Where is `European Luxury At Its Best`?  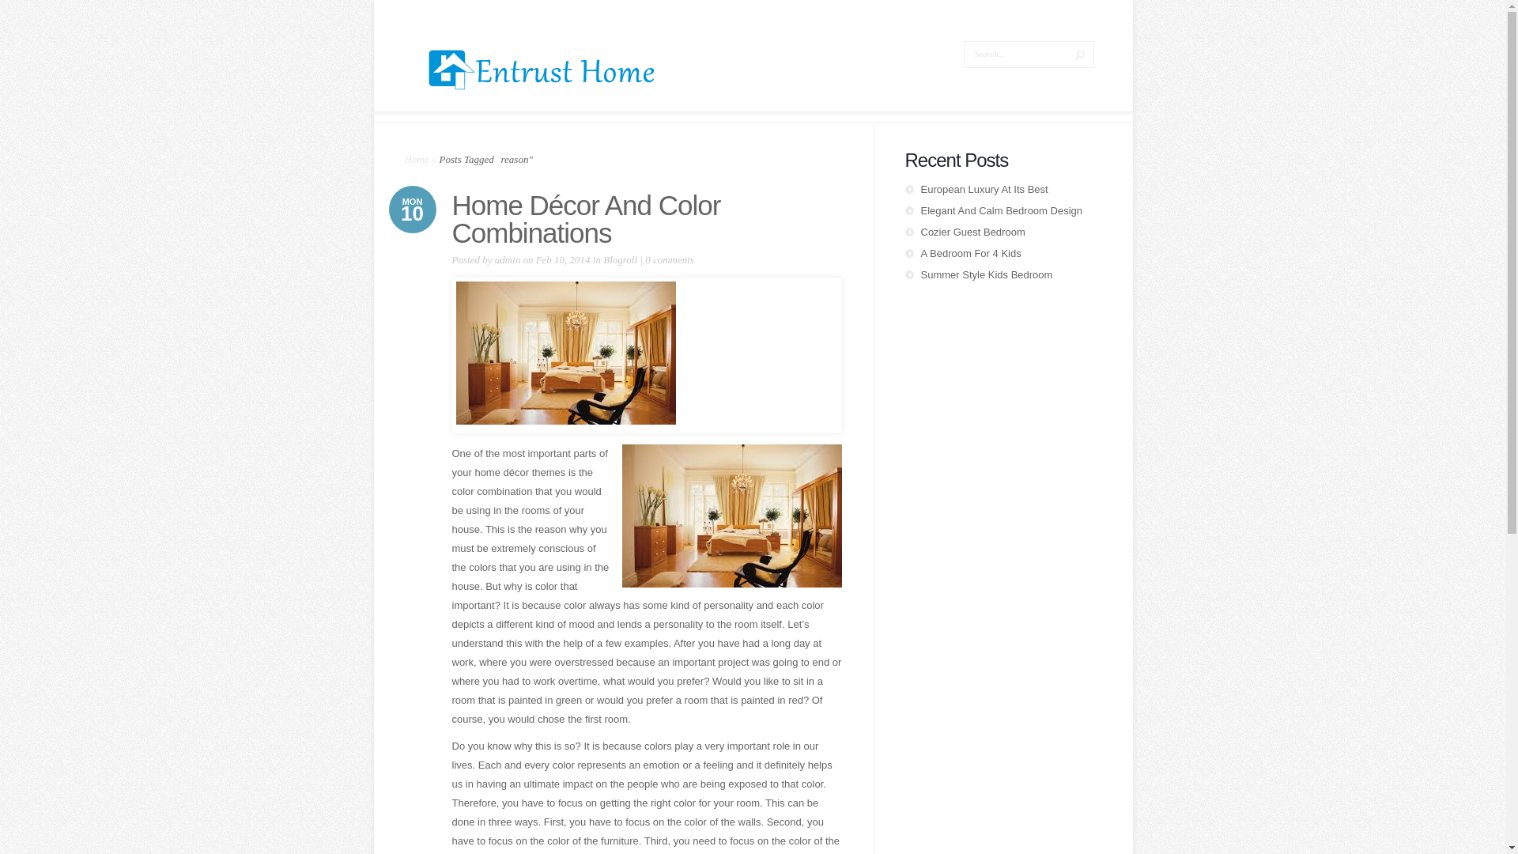 European Luxury At Its Best is located at coordinates (984, 190).